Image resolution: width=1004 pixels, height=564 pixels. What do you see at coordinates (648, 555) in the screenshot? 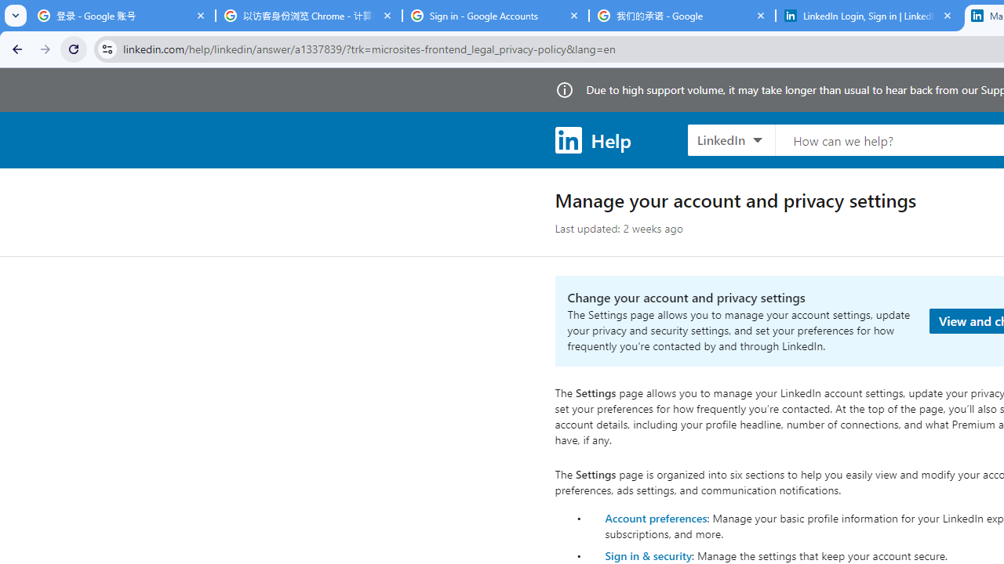
I see `Sign in & security` at bounding box center [648, 555].